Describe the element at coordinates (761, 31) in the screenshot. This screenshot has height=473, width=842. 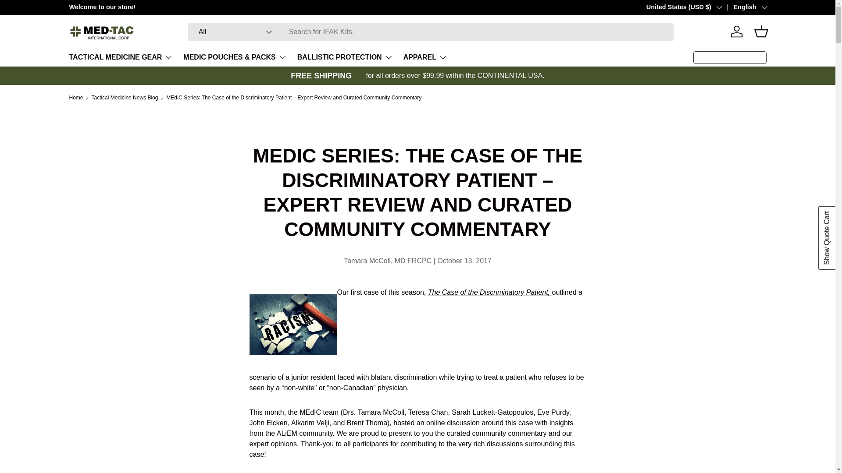
I see `Basket` at that location.